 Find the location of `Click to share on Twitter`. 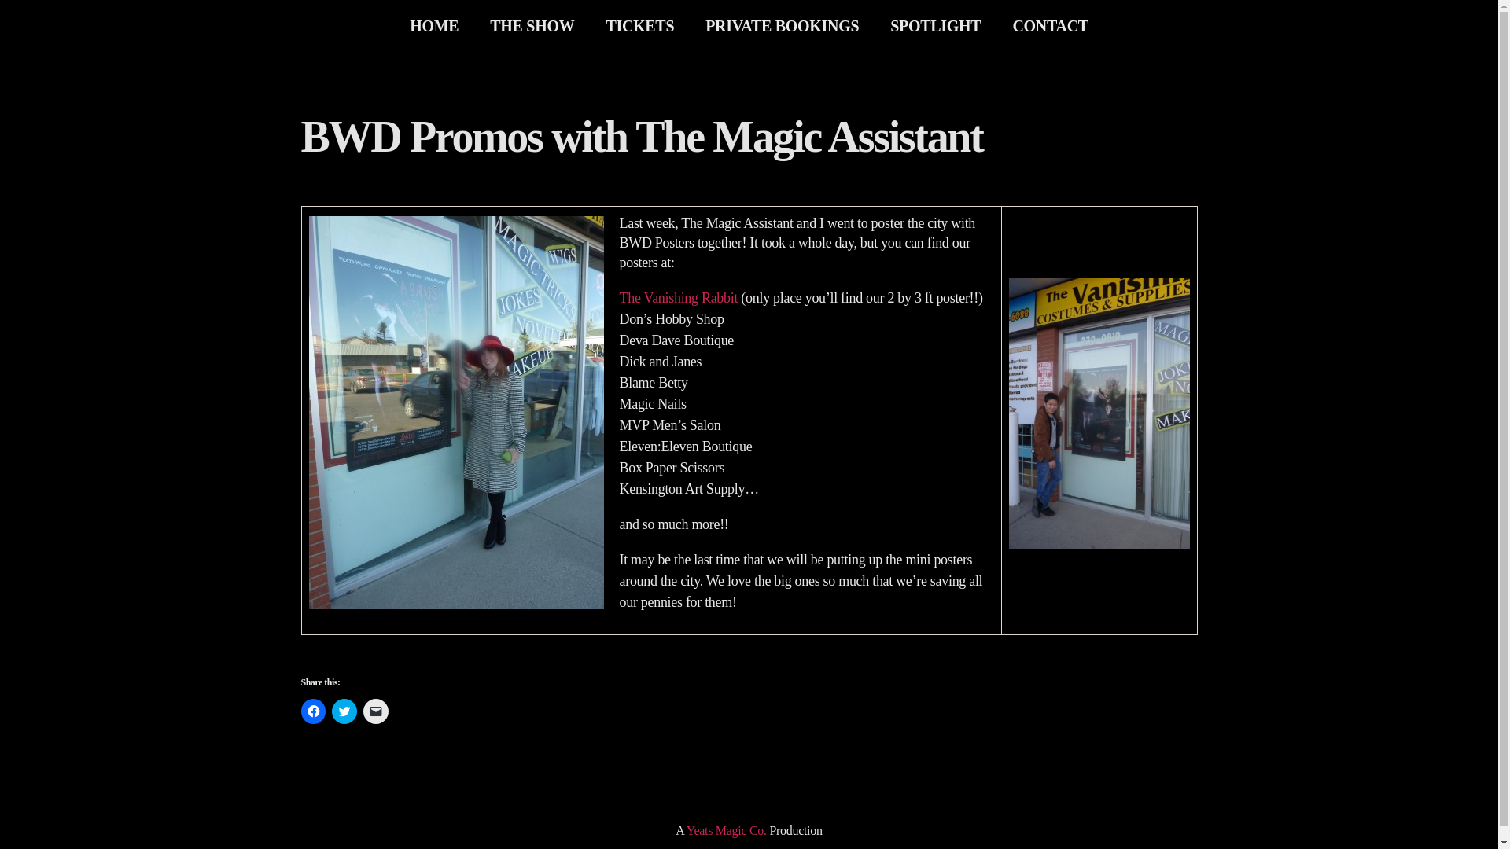

Click to share on Twitter is located at coordinates (344, 711).